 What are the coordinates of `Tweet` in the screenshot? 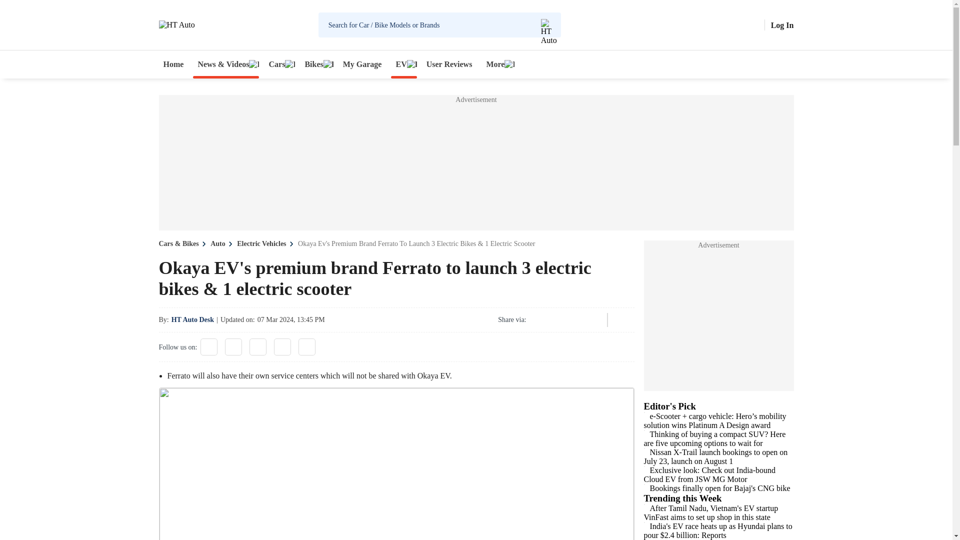 It's located at (565, 320).